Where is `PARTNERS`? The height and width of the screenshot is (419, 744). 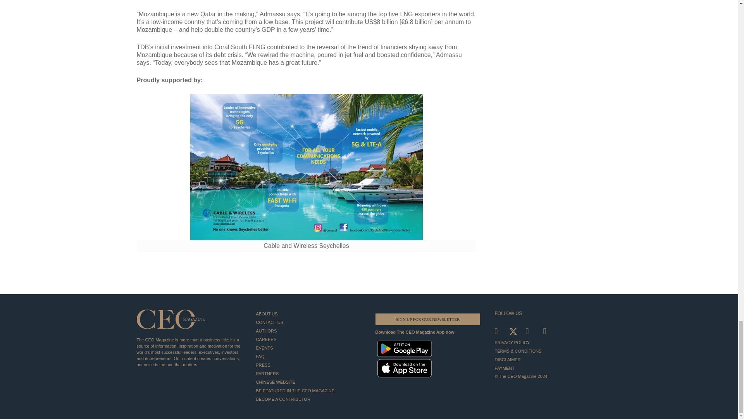
PARTNERS is located at coordinates (309, 373).